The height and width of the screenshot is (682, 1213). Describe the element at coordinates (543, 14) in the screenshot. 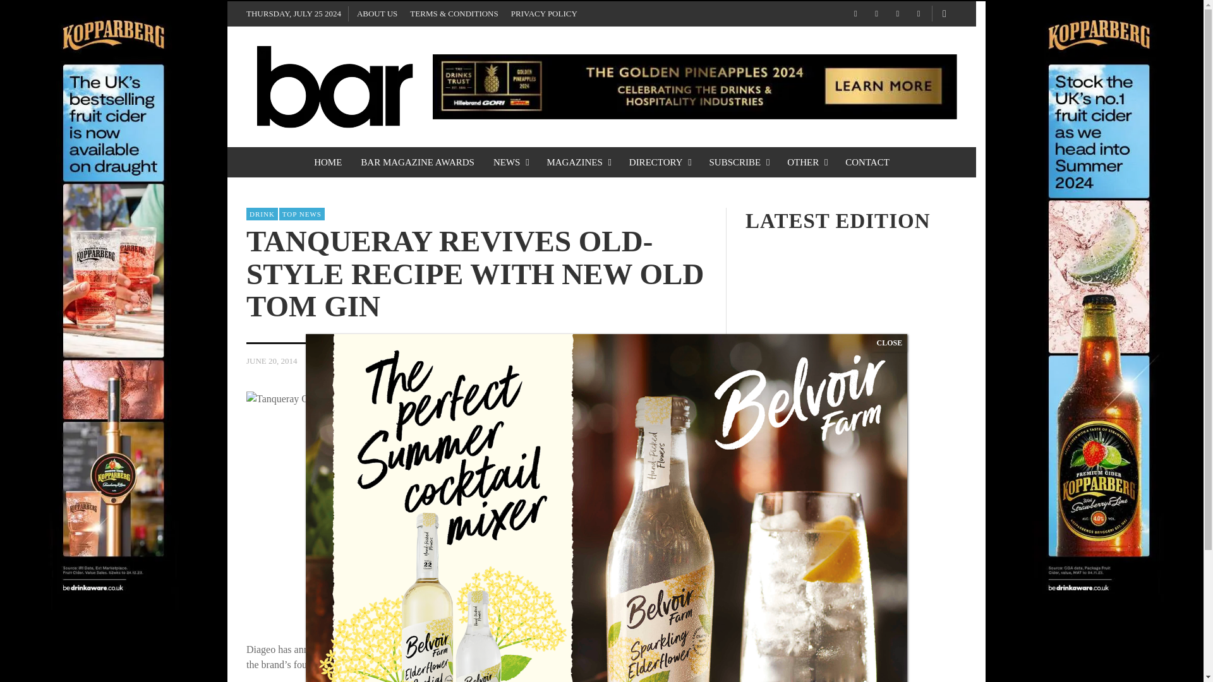

I see `PRIVACY POLICY` at that location.